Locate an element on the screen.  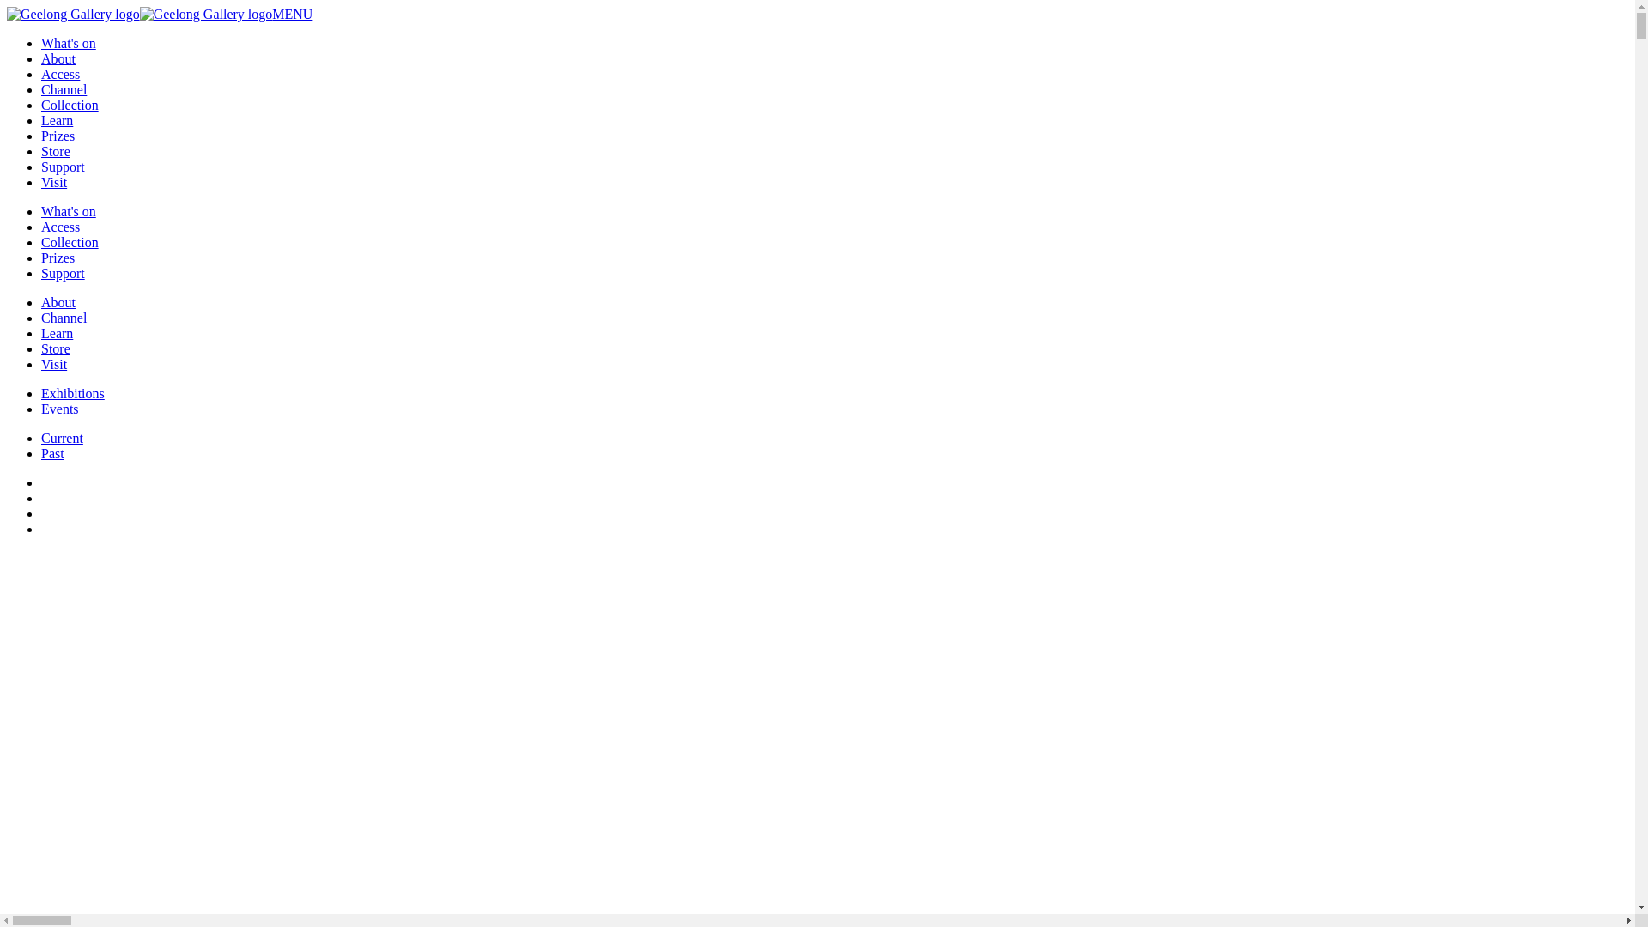
Past is located at coordinates (53, 453).